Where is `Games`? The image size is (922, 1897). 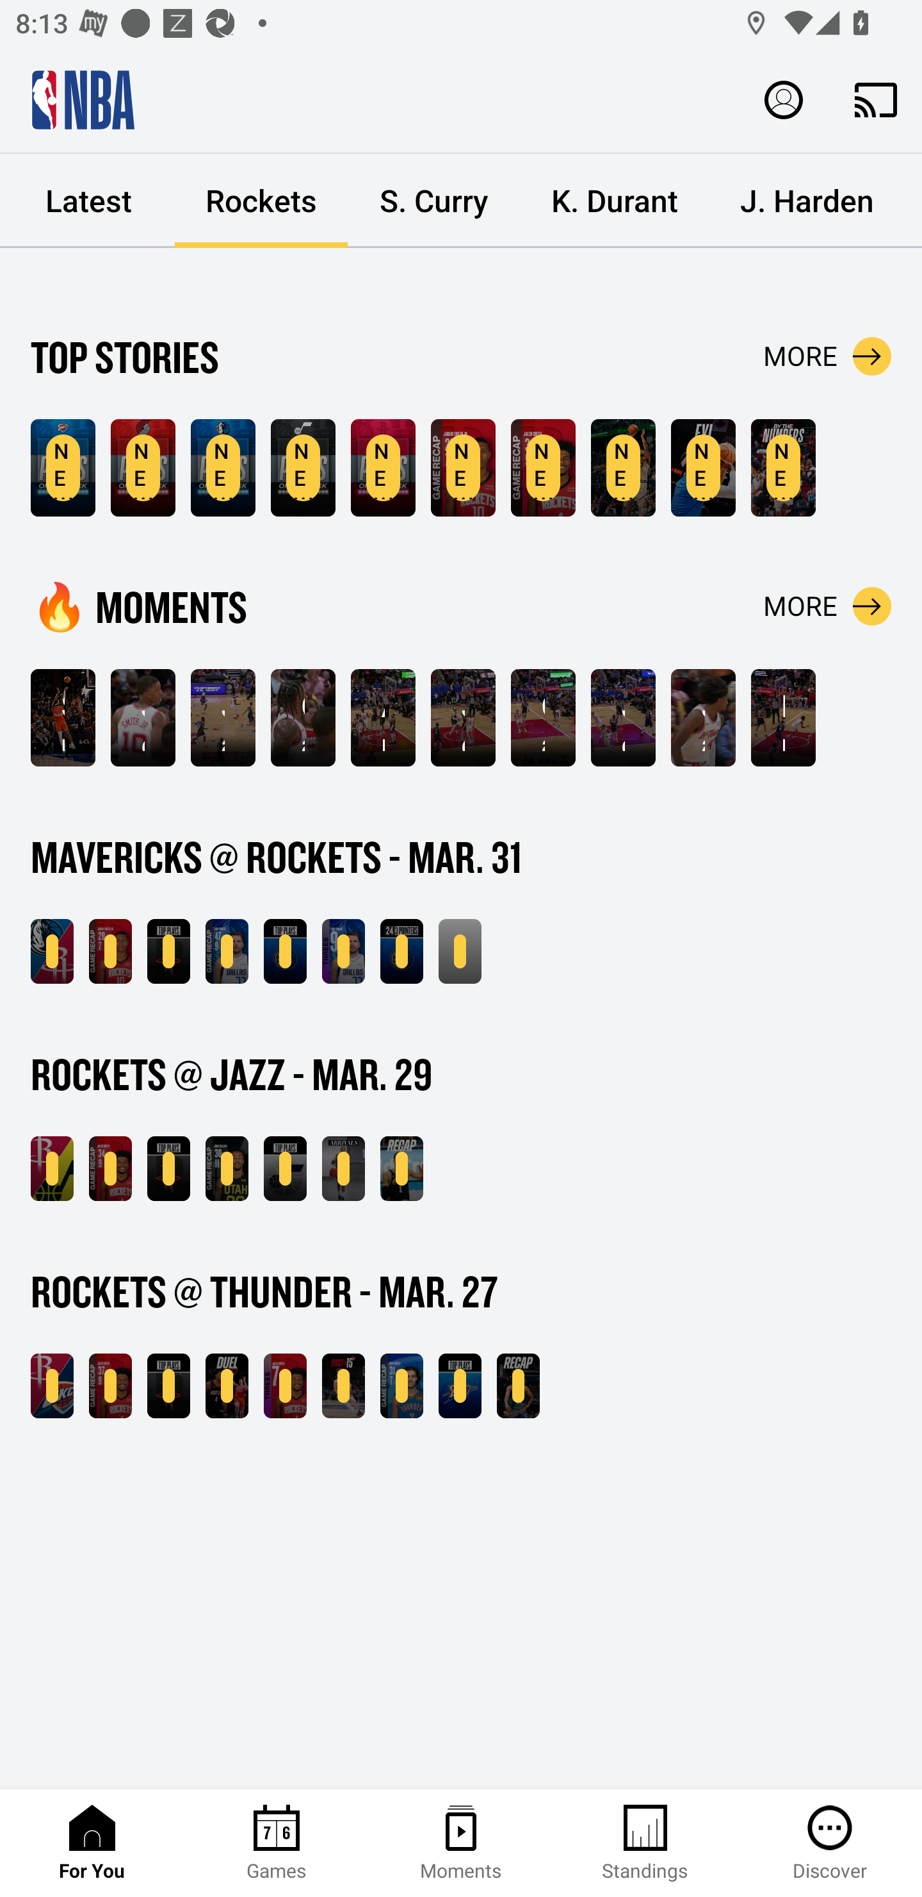 Games is located at coordinates (277, 1843).